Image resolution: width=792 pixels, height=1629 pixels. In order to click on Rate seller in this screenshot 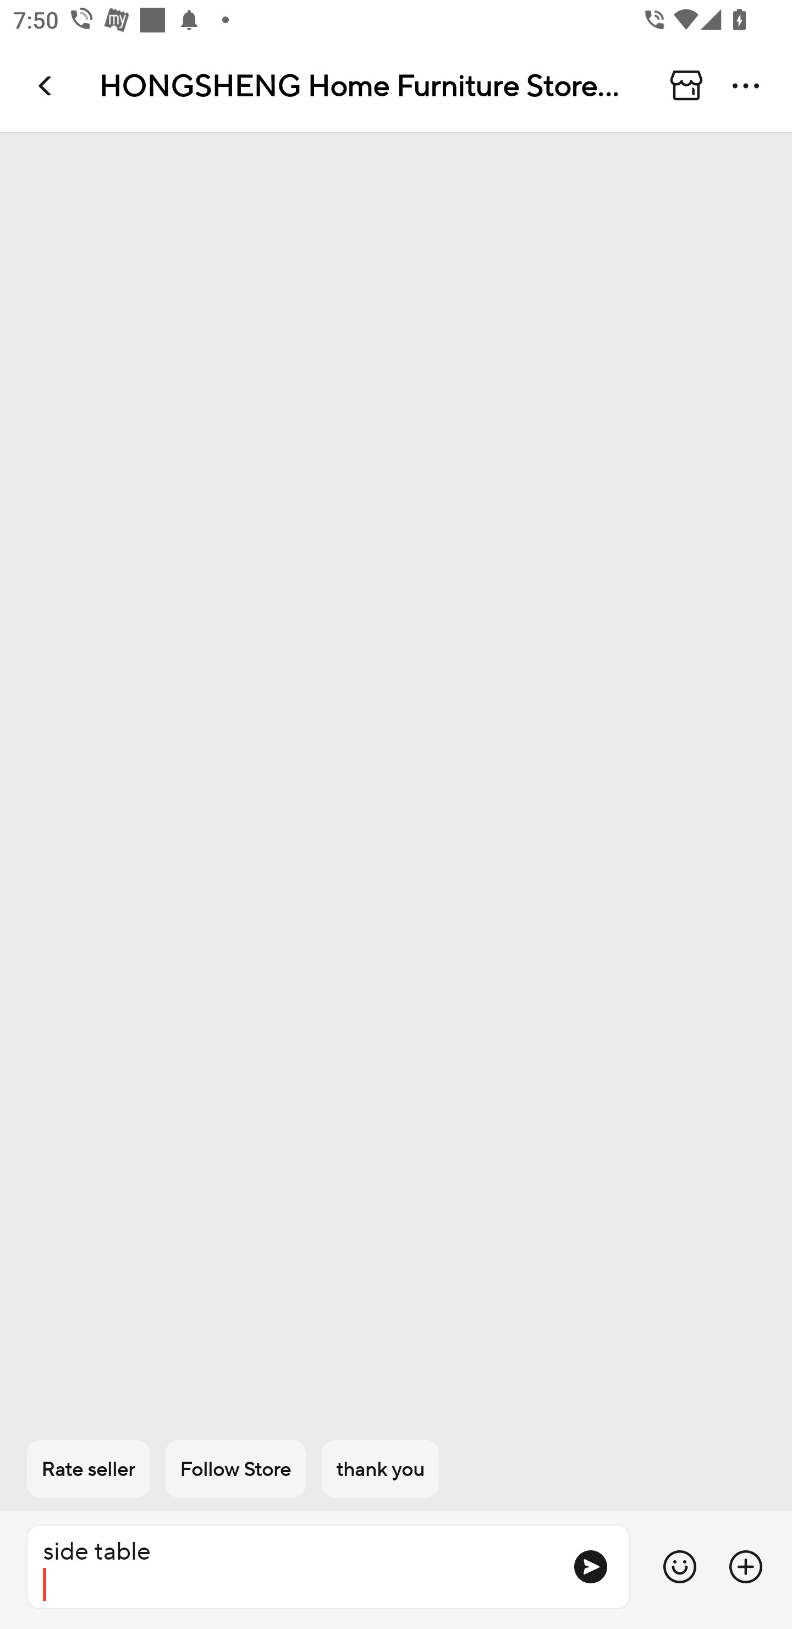, I will do `click(88, 1469)`.